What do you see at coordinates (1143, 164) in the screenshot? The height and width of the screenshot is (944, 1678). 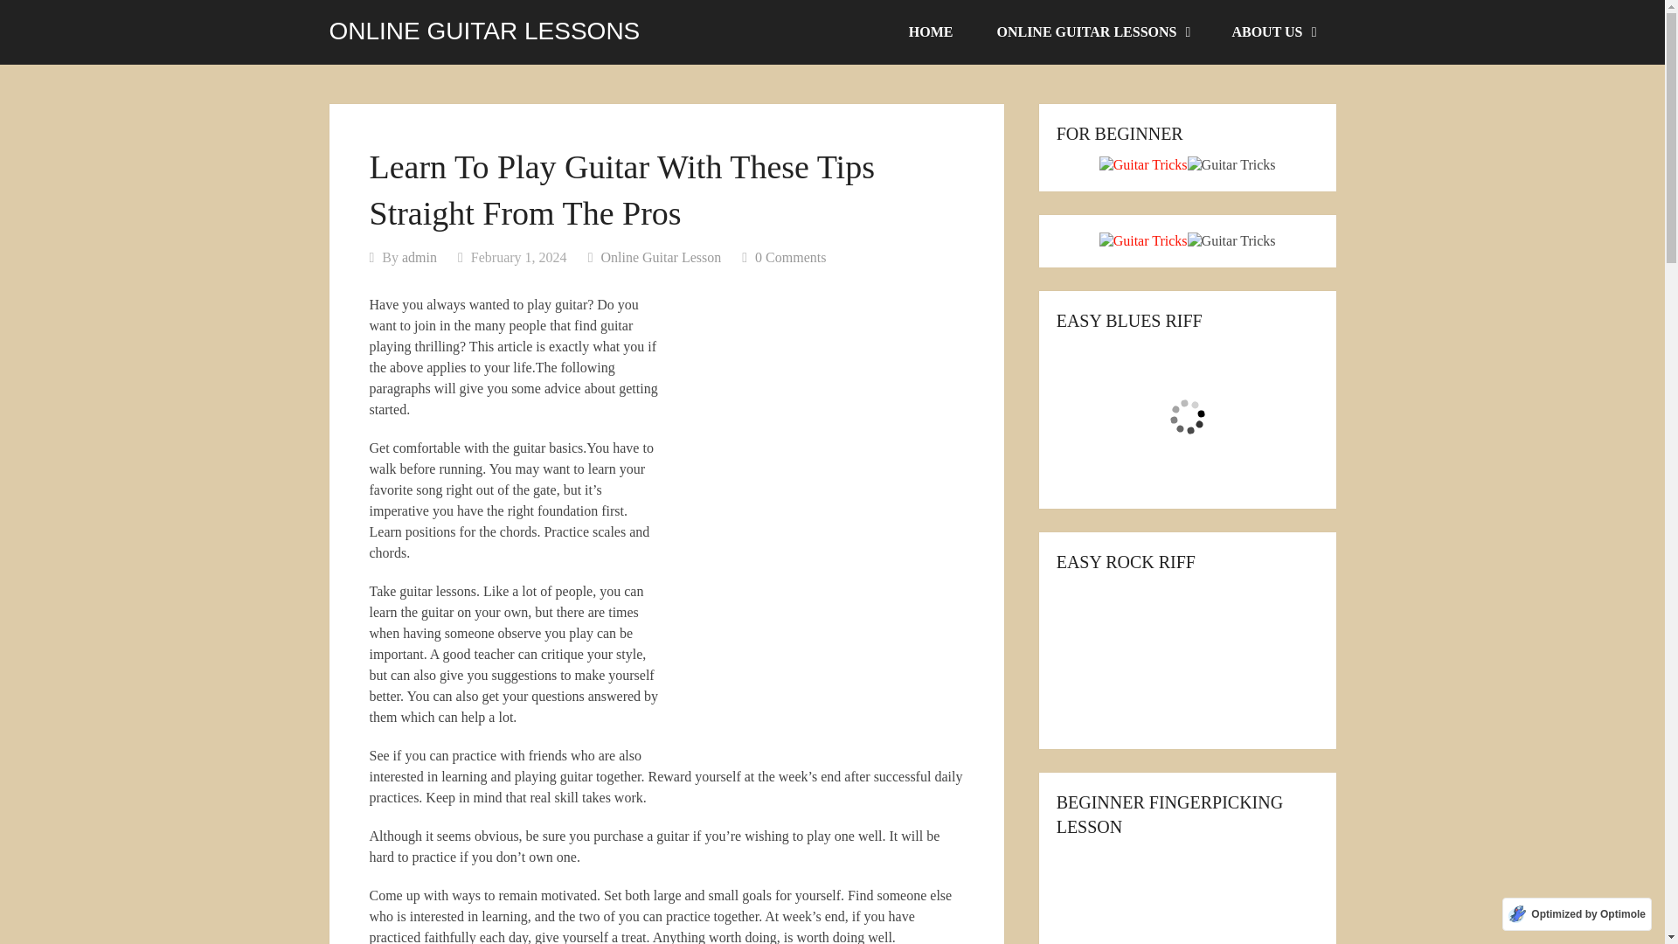 I see `Guitar Tricks` at bounding box center [1143, 164].